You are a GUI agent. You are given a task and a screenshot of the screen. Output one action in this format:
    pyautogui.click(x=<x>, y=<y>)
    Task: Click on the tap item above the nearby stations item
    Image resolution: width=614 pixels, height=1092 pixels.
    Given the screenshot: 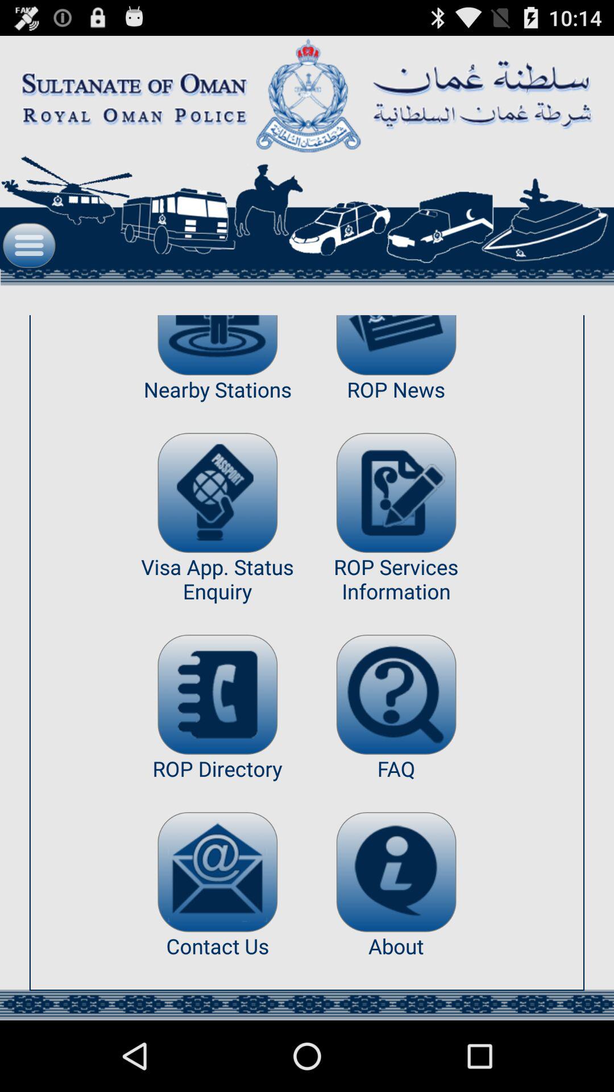 What is the action you would take?
    pyautogui.click(x=217, y=345)
    